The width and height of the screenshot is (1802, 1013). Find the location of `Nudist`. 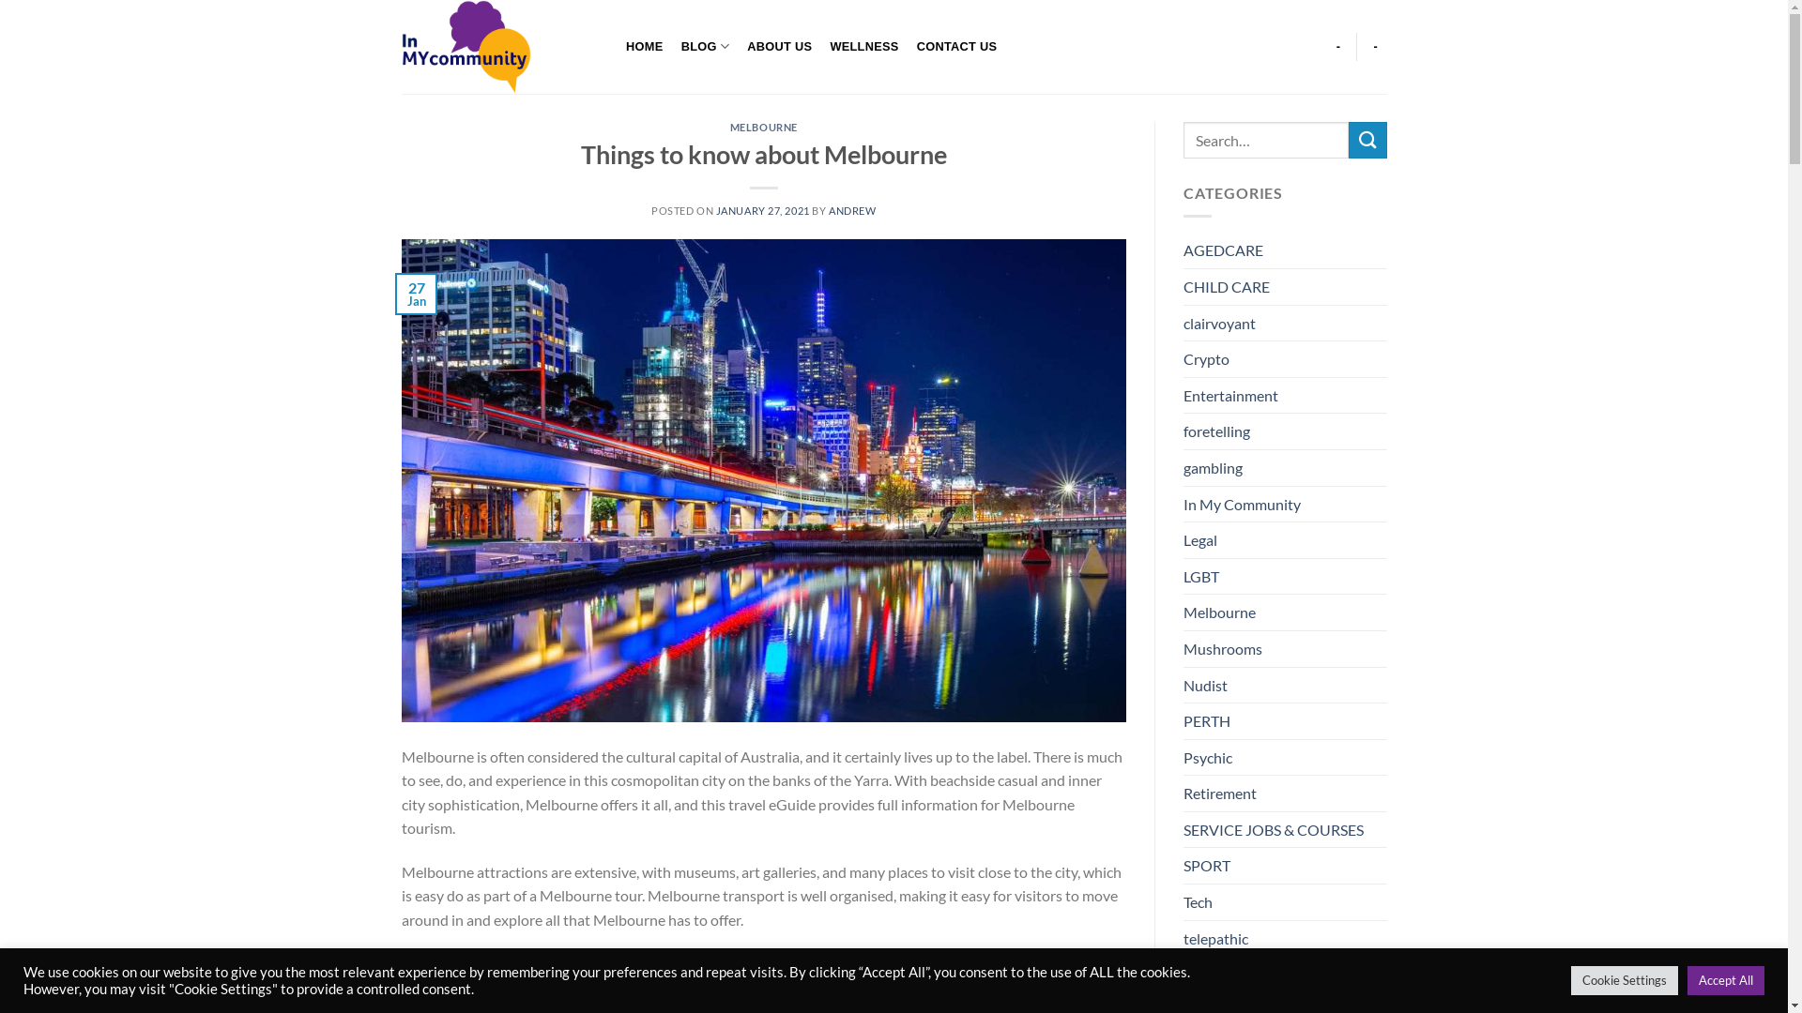

Nudist is located at coordinates (1205, 686).